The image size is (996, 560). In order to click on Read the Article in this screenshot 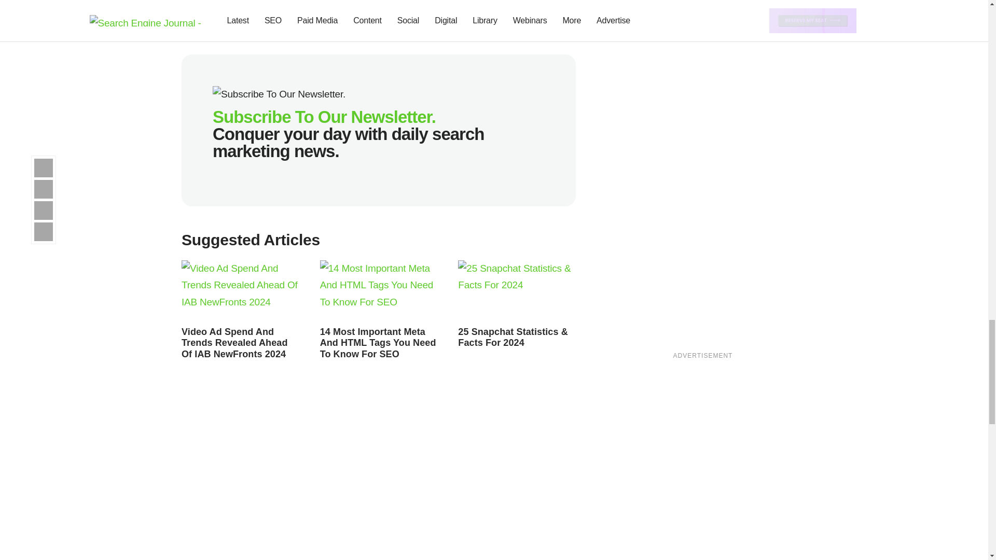, I will do `click(378, 343)`.